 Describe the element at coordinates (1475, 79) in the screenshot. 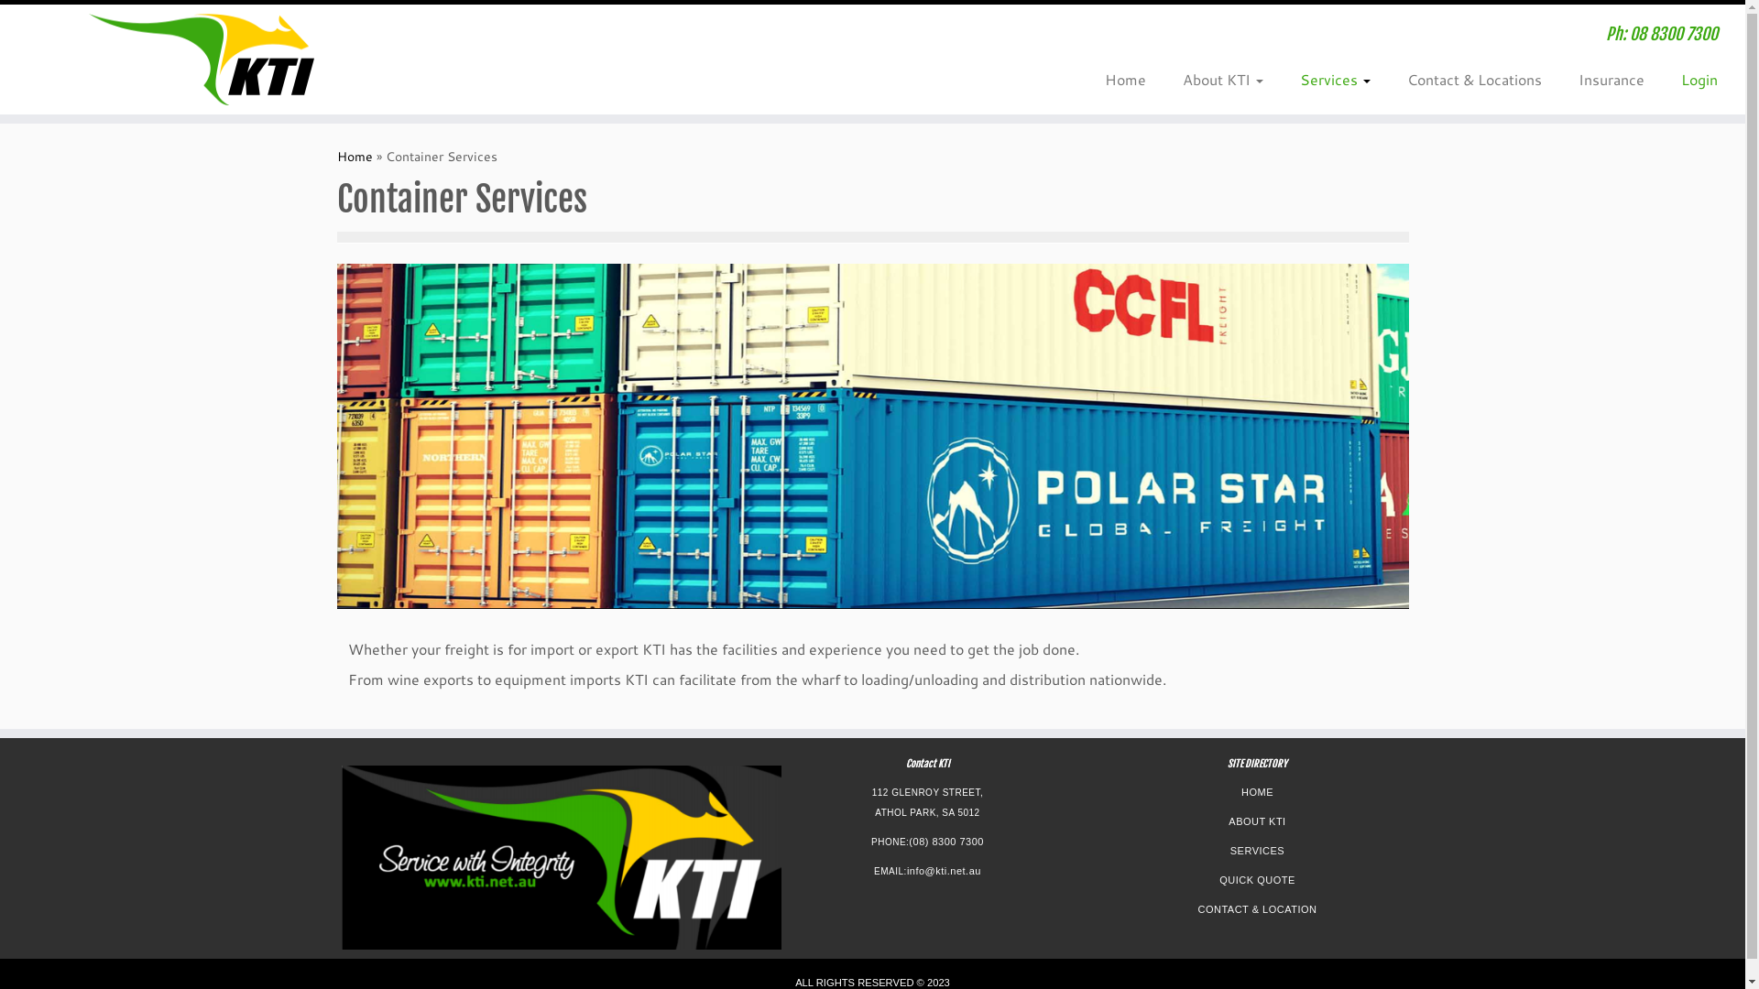

I see `Contact & Locations` at that location.